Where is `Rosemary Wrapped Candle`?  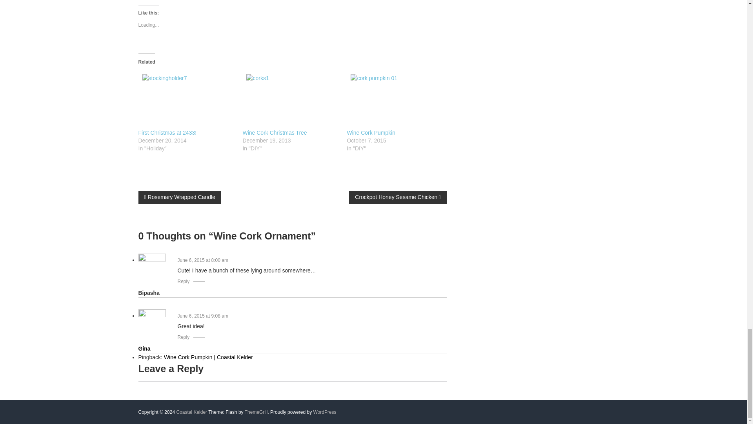 Rosemary Wrapped Candle is located at coordinates (180, 197).